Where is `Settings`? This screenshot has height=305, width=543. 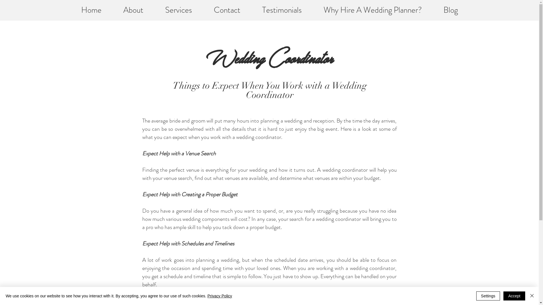
Settings is located at coordinates (488, 296).